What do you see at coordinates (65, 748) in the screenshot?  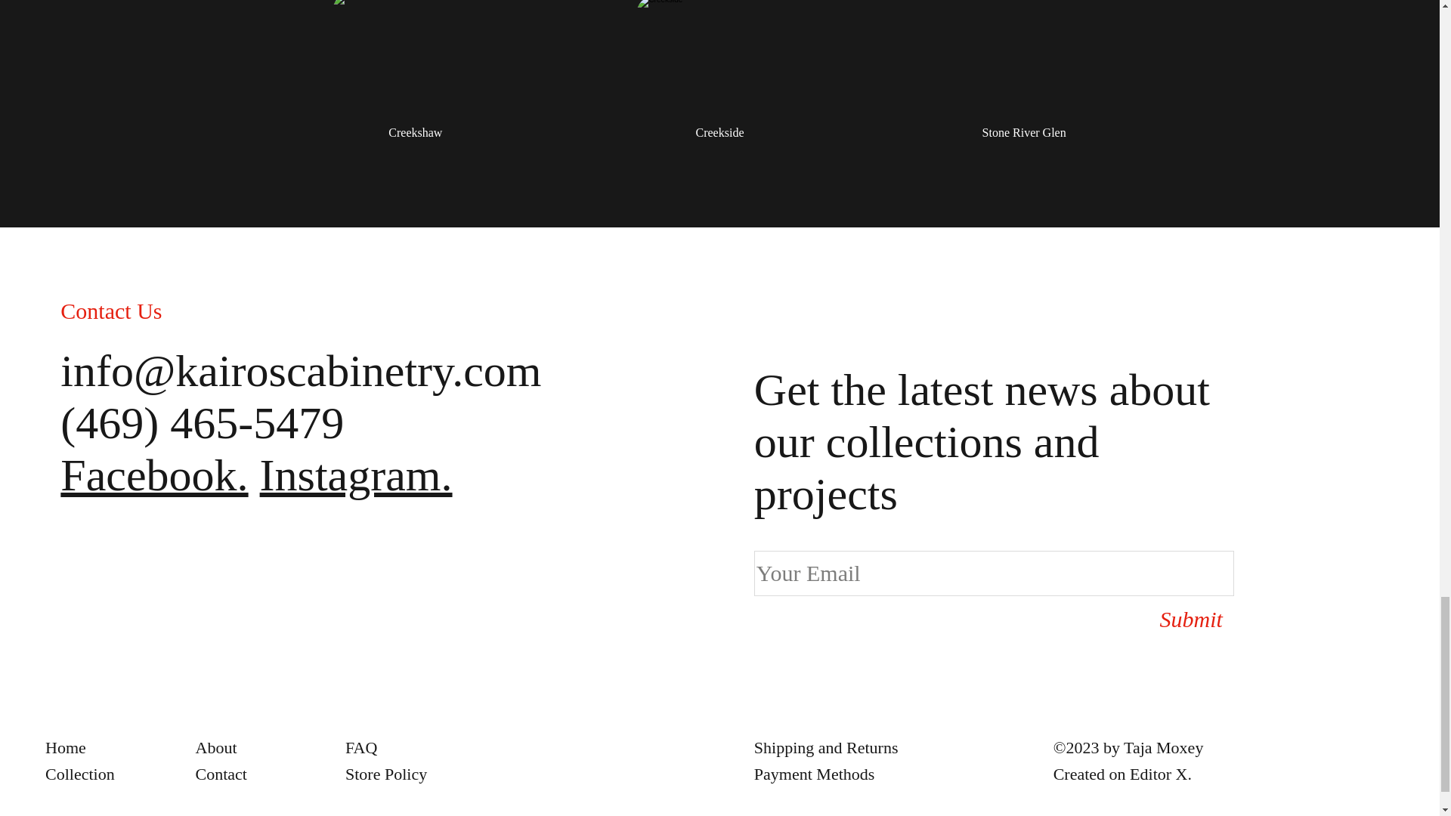 I see `Home` at bounding box center [65, 748].